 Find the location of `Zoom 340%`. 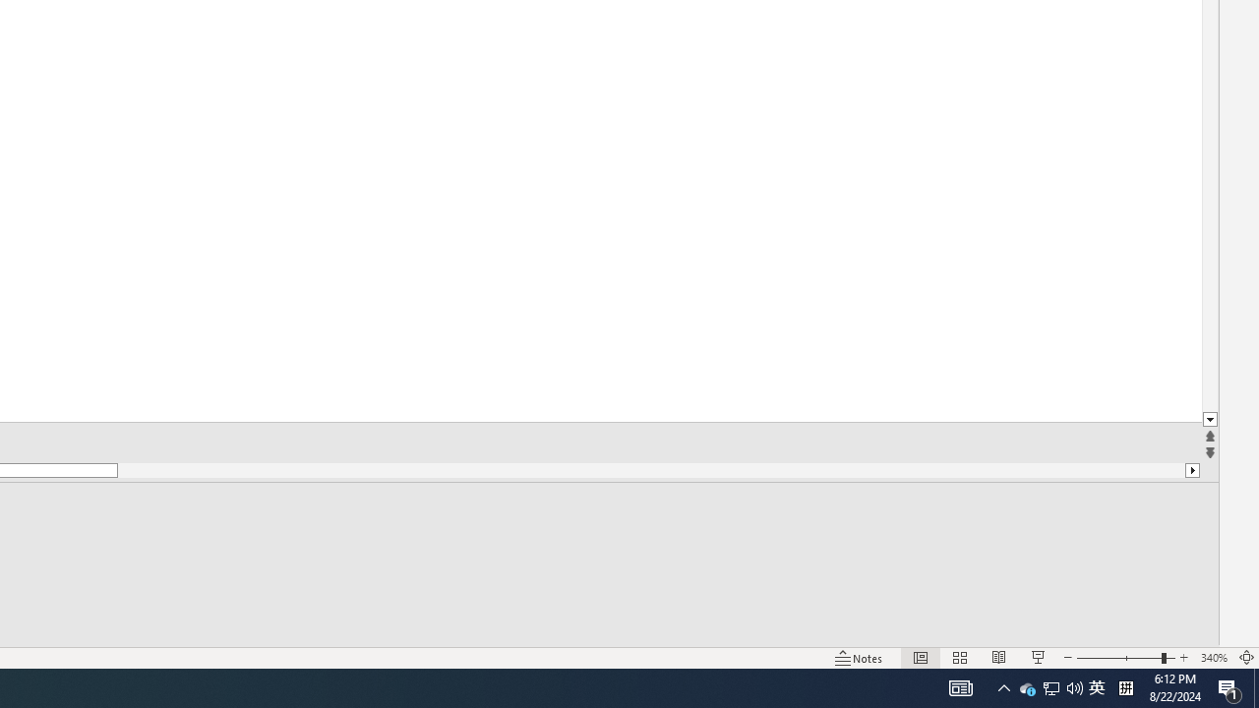

Zoom 340% is located at coordinates (1214, 657).